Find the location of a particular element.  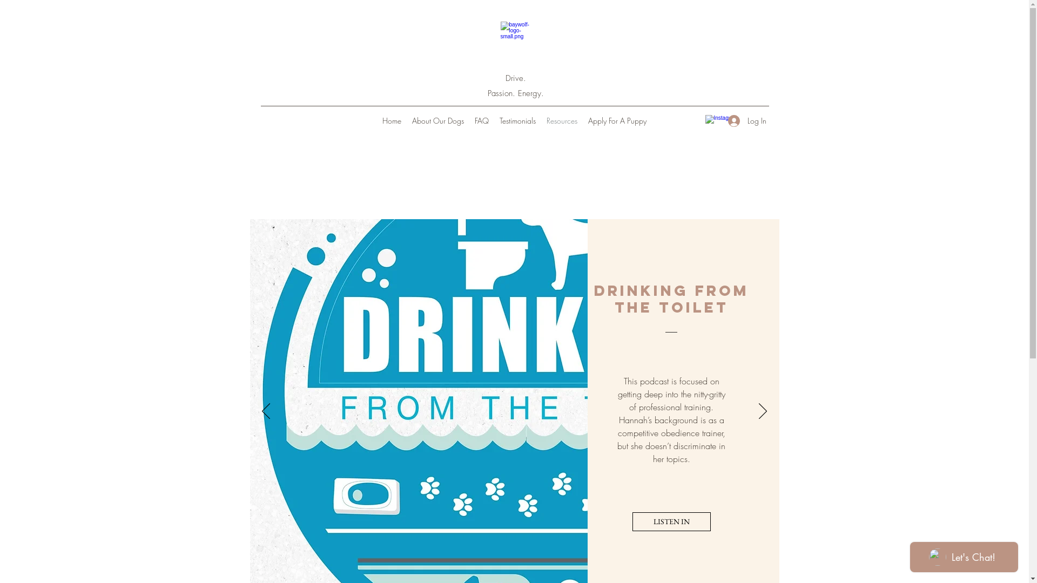

FAQ is located at coordinates (482, 121).